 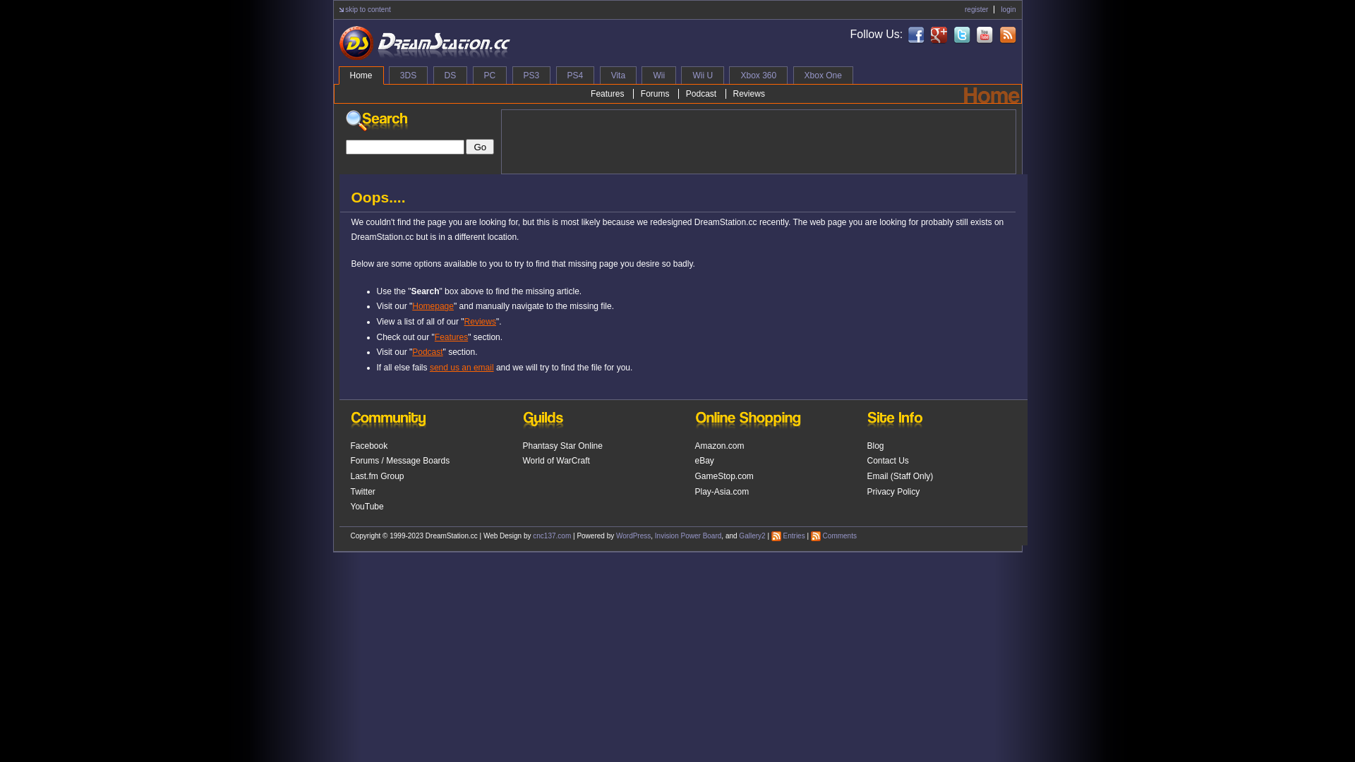 What do you see at coordinates (480, 322) in the screenshot?
I see `Reviews` at bounding box center [480, 322].